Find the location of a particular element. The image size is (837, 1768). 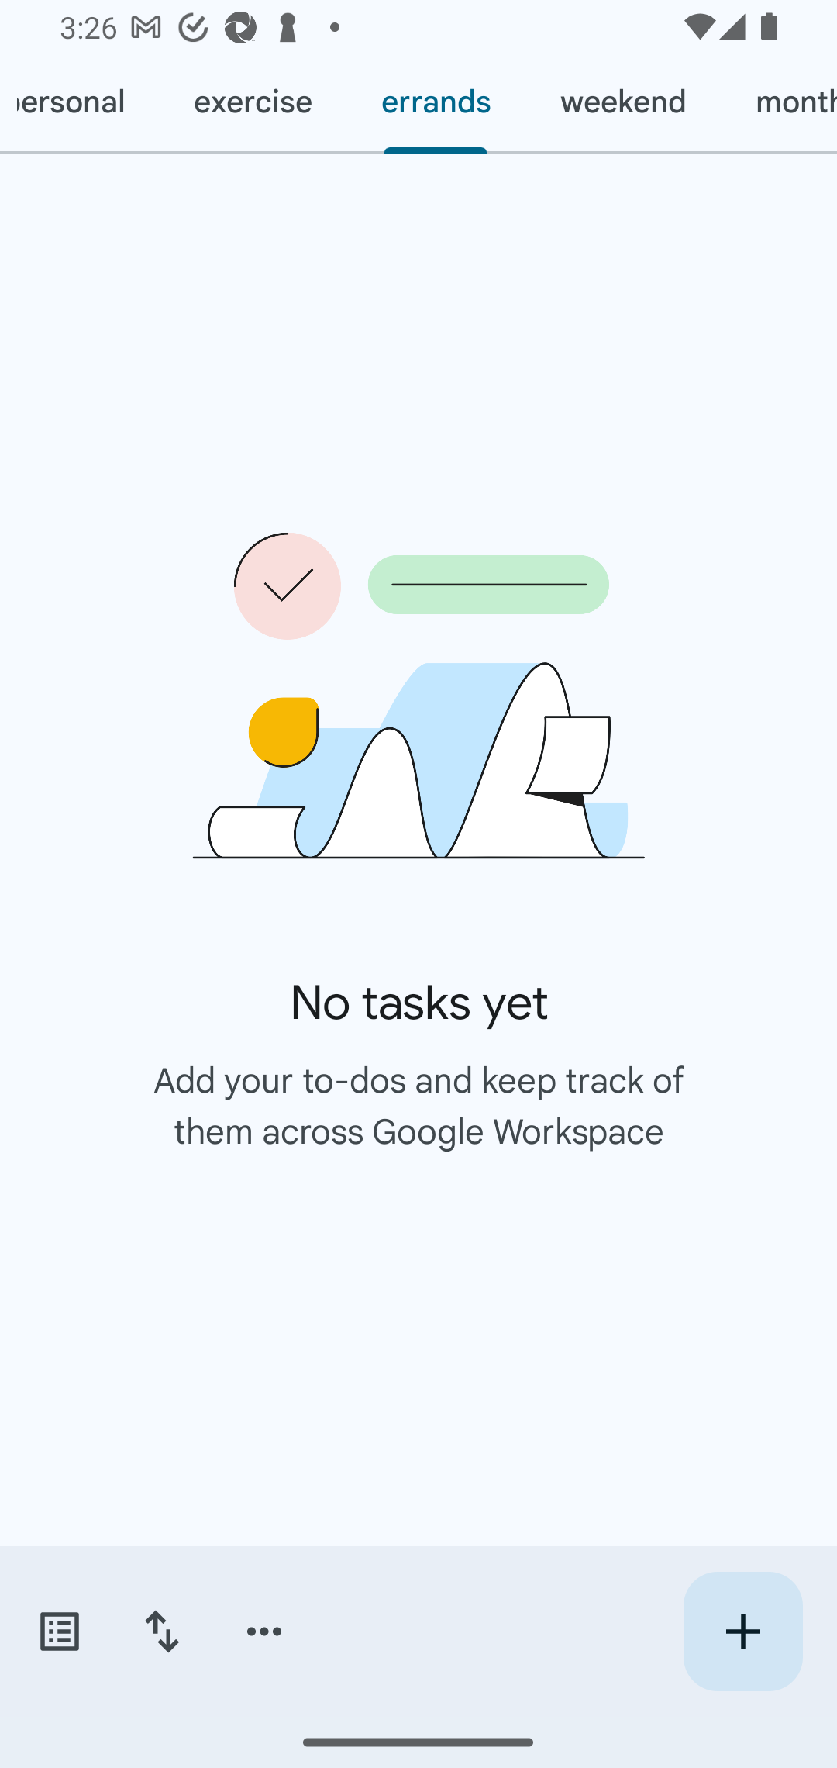

personal is located at coordinates (79, 102).